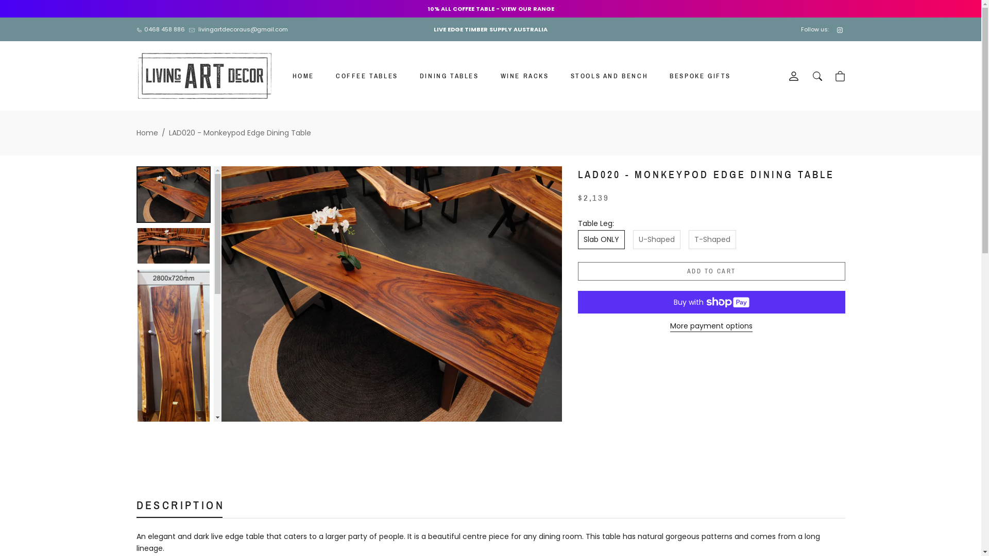  What do you see at coordinates (160, 29) in the screenshot?
I see `0468 458 886` at bounding box center [160, 29].